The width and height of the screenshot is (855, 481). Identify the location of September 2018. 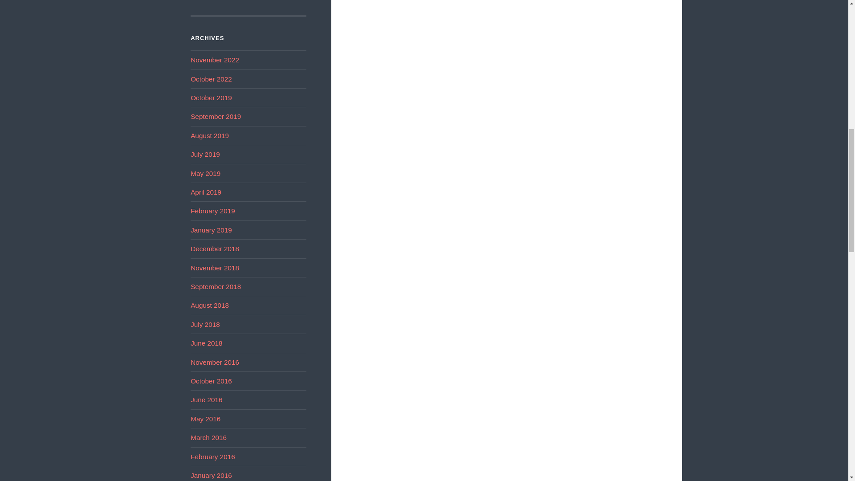
(216, 287).